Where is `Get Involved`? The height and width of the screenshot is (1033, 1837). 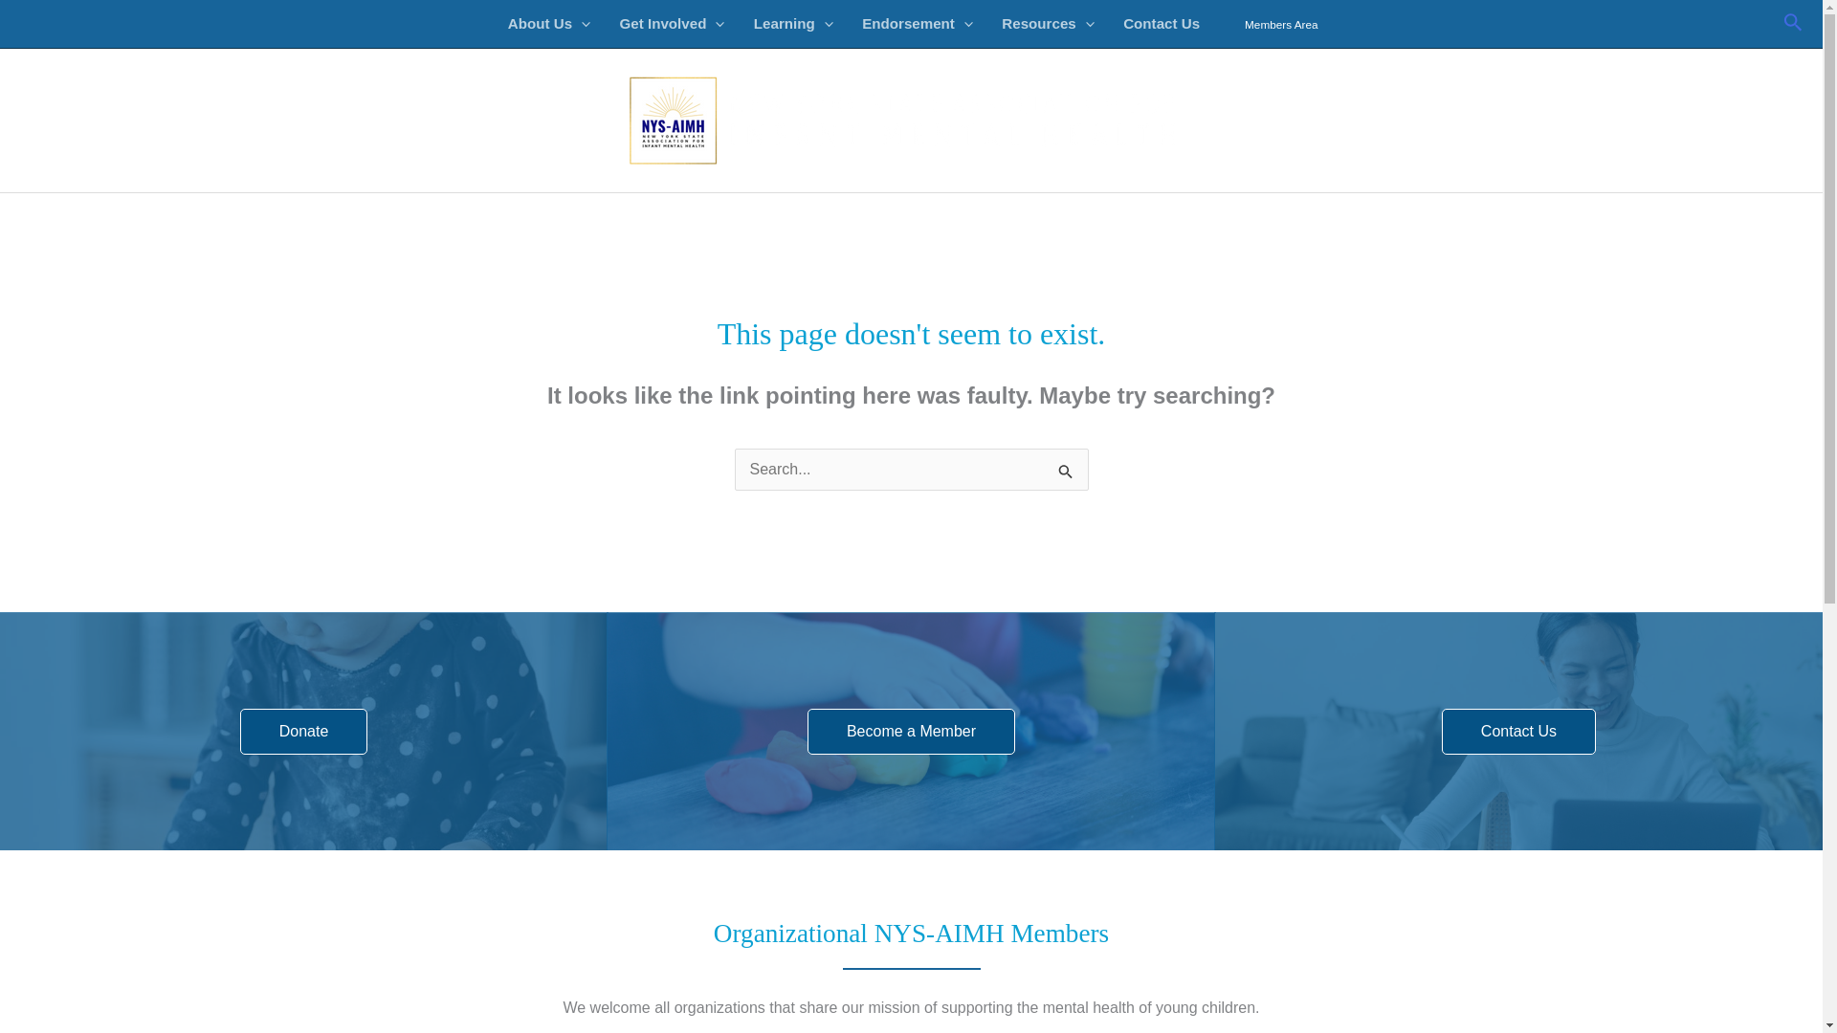
Get Involved is located at coordinates (671, 23).